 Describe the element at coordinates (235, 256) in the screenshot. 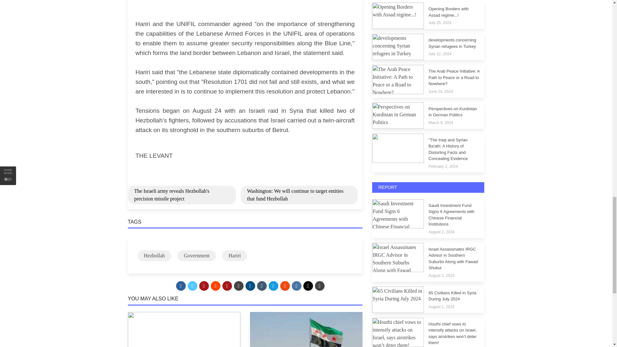

I see `Hariri` at that location.